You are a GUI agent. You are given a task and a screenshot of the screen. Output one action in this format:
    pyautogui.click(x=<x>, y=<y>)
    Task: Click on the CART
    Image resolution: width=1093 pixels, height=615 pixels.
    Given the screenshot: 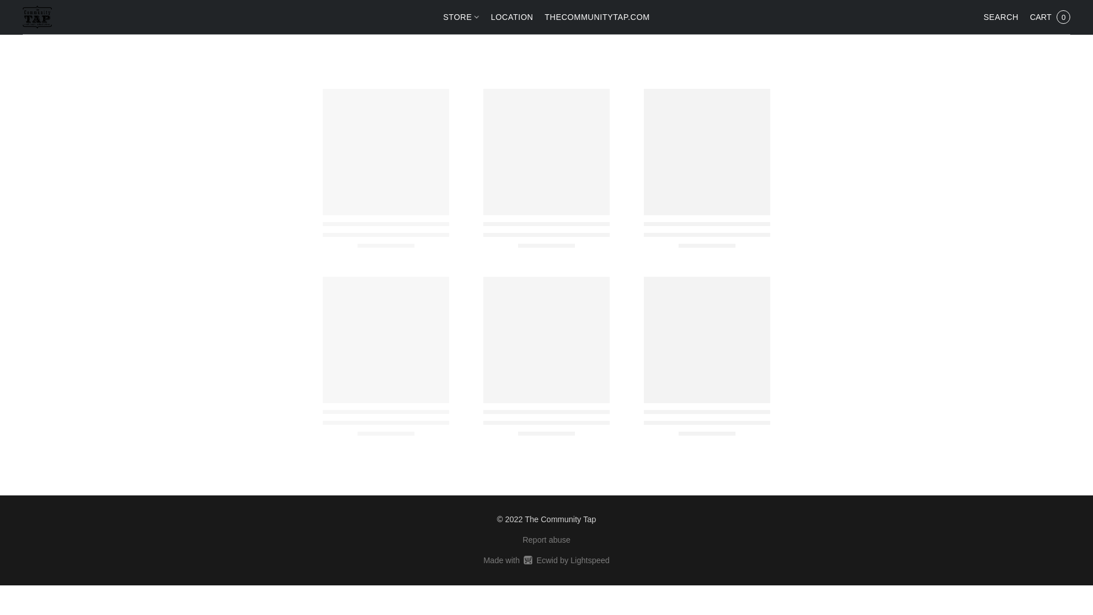 What is the action you would take?
    pyautogui.click(x=546, y=560)
    